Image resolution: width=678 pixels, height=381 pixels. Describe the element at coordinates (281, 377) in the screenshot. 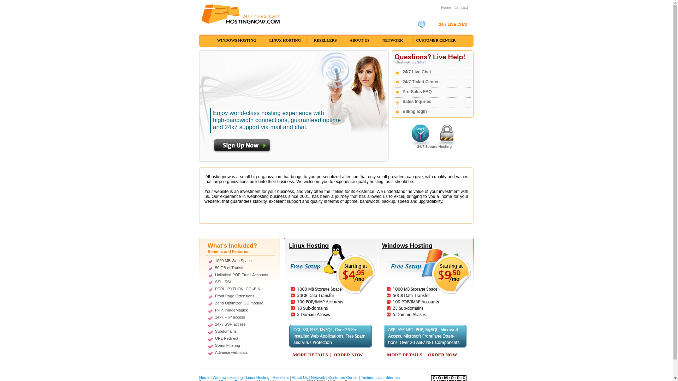

I see `Resellers` at that location.